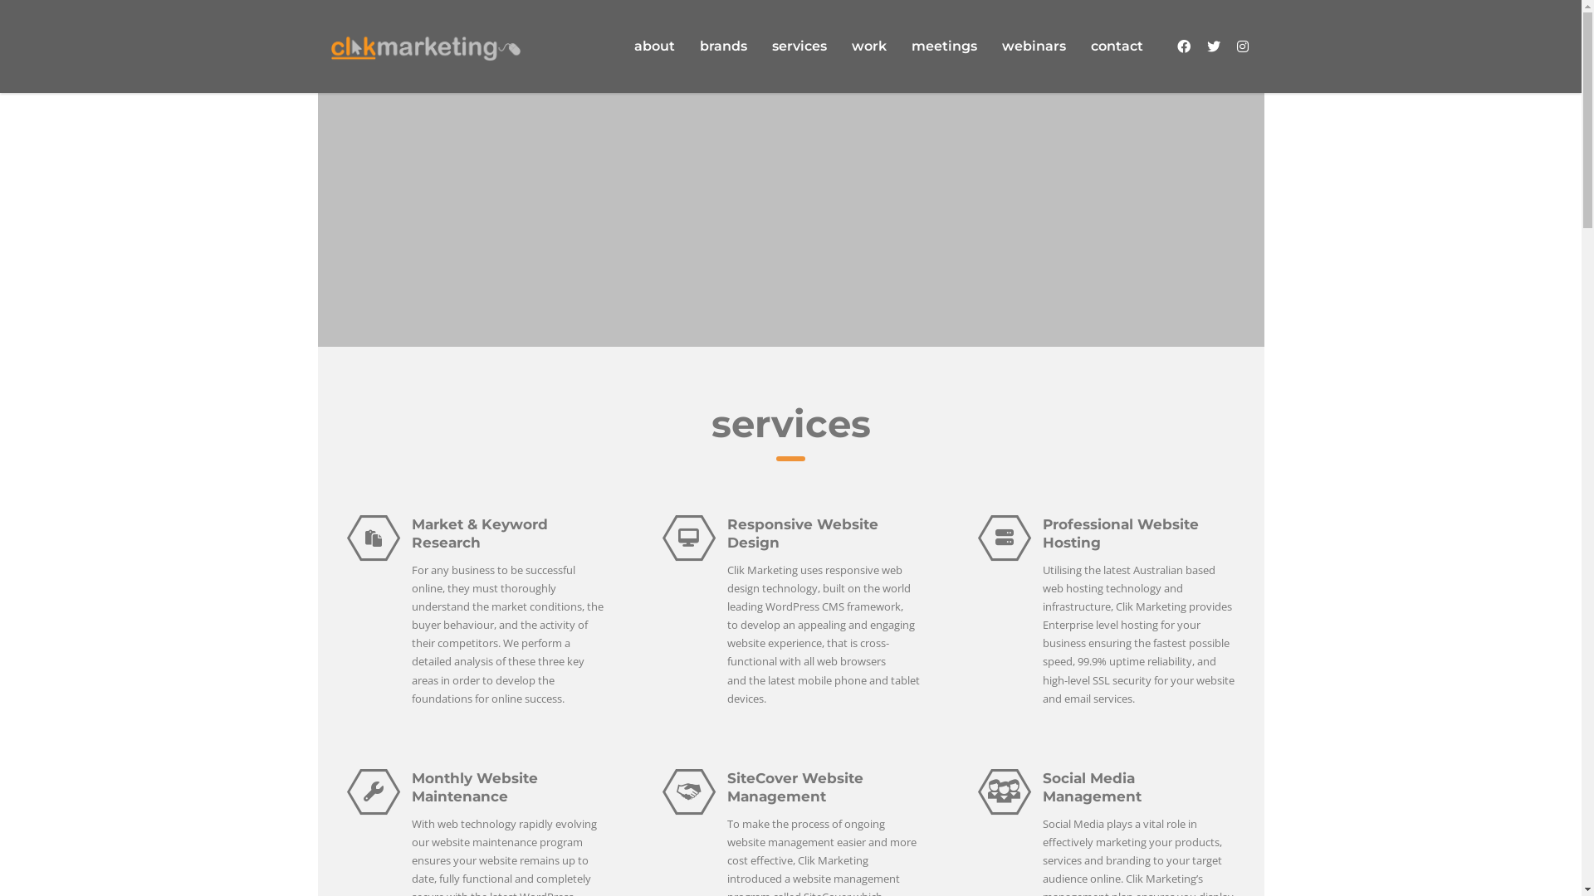  Describe the element at coordinates (1215, 46) in the screenshot. I see ` ` at that location.